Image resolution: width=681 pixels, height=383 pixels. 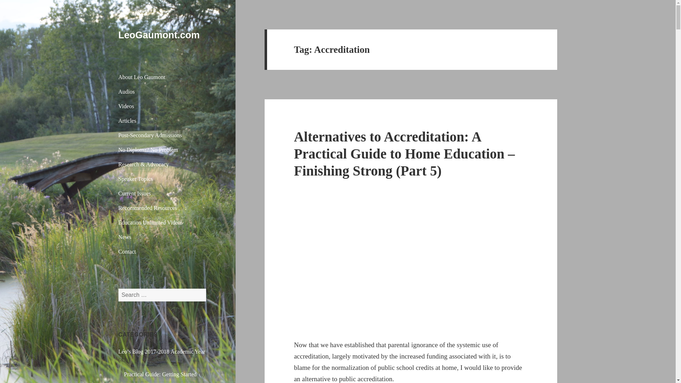 What do you see at coordinates (162, 237) in the screenshot?
I see `News` at bounding box center [162, 237].